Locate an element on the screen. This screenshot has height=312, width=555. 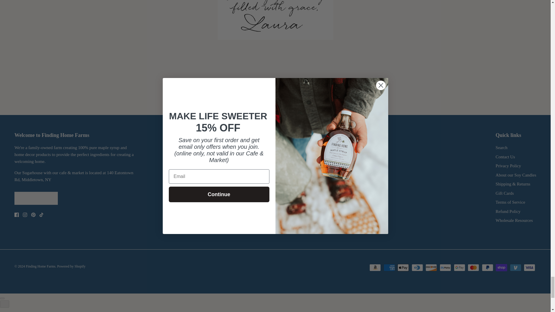
Amazon is located at coordinates (375, 268).